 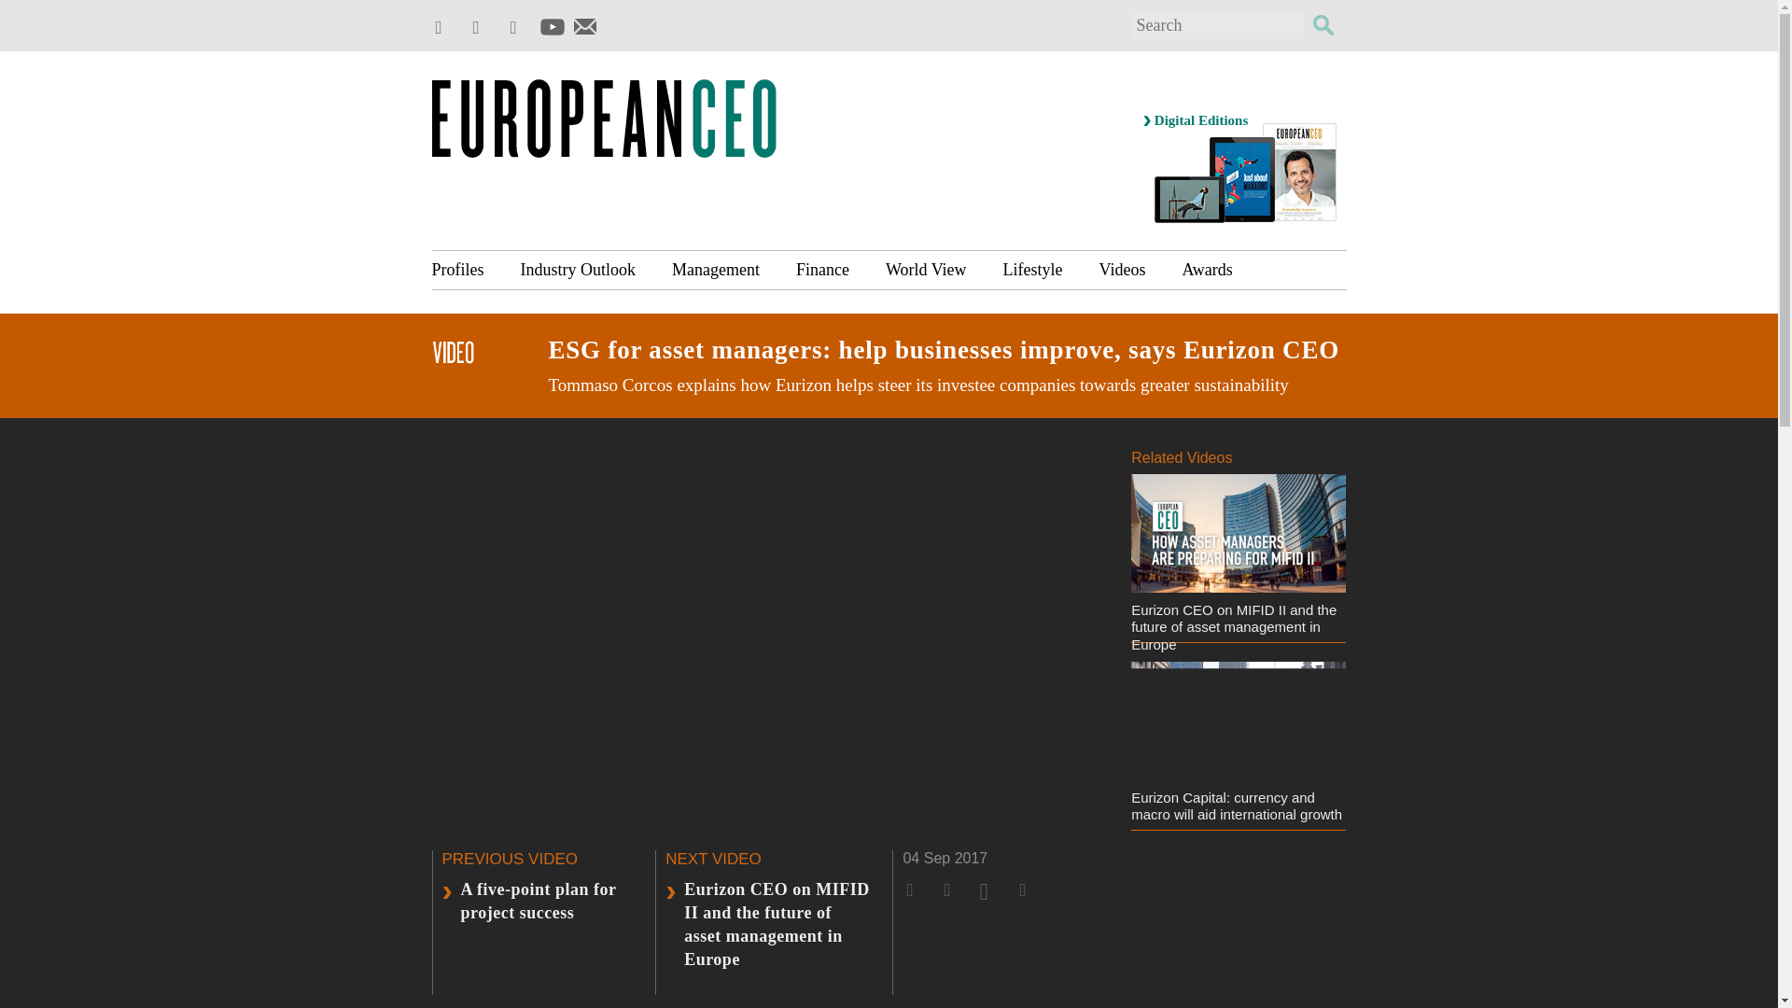 What do you see at coordinates (577, 269) in the screenshot?
I see `Industry Outlook` at bounding box center [577, 269].